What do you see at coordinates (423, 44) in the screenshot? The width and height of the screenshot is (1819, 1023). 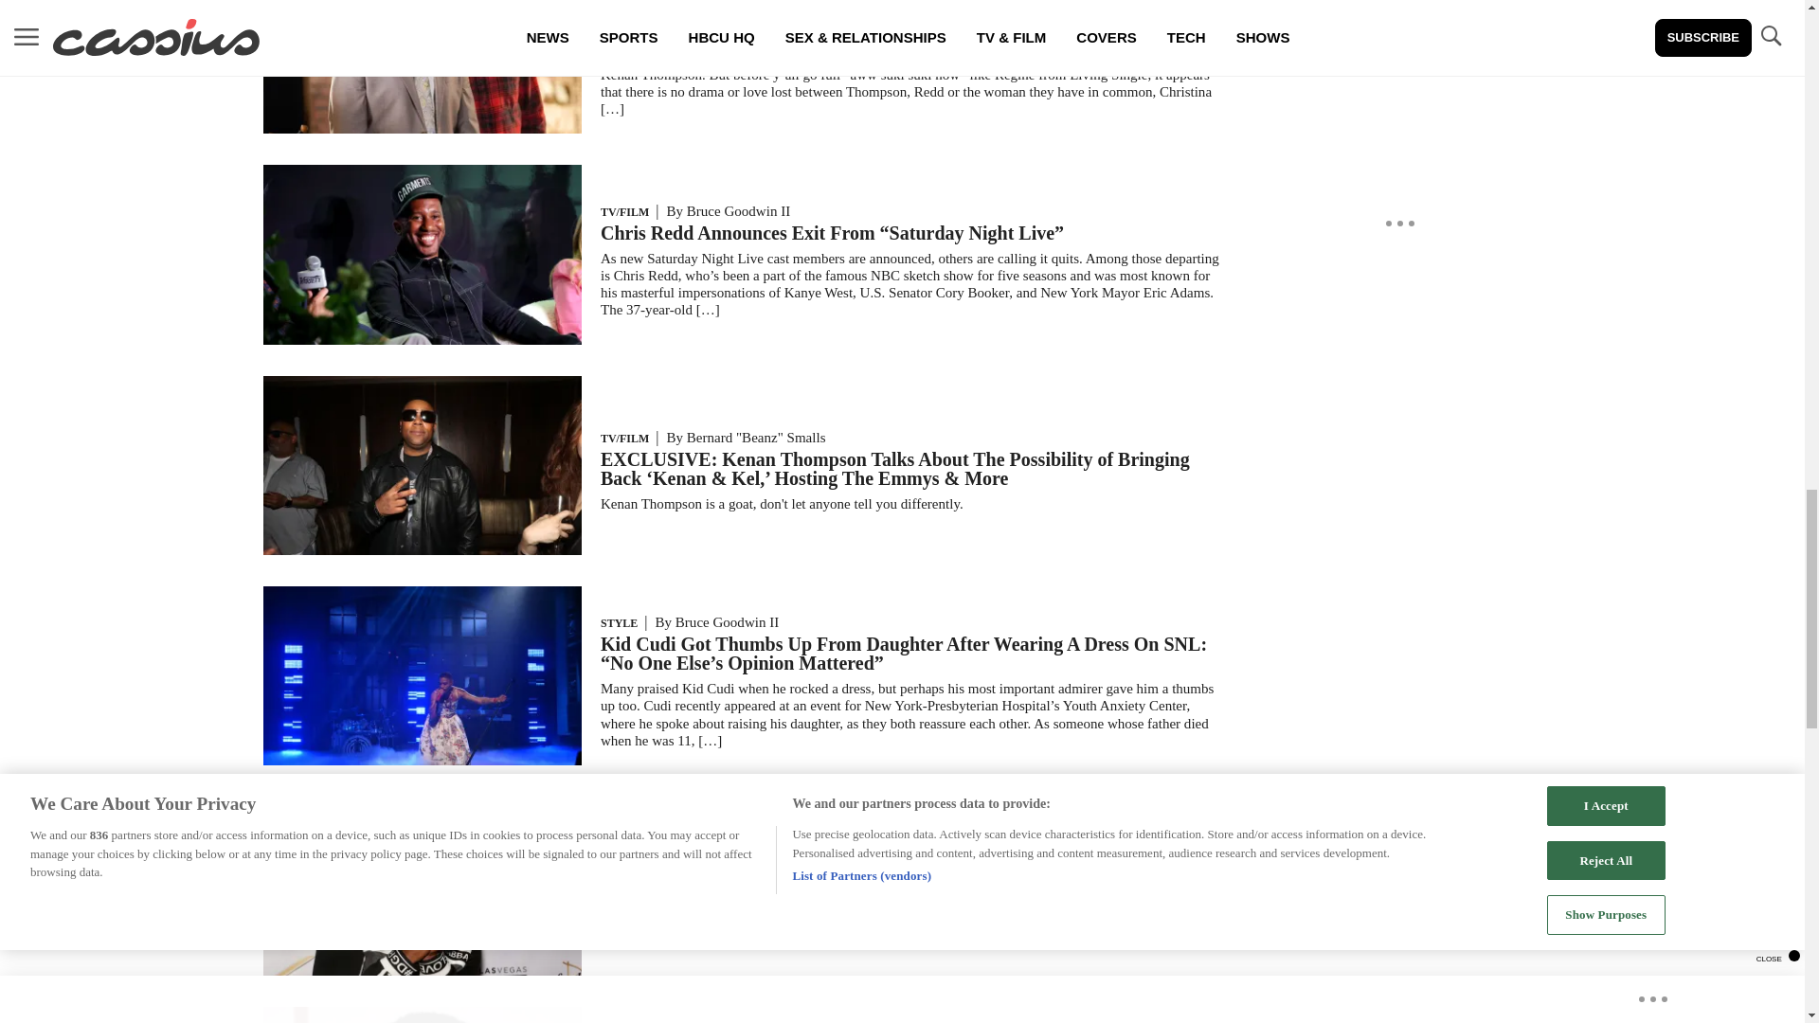 I see `Media Playlist` at bounding box center [423, 44].